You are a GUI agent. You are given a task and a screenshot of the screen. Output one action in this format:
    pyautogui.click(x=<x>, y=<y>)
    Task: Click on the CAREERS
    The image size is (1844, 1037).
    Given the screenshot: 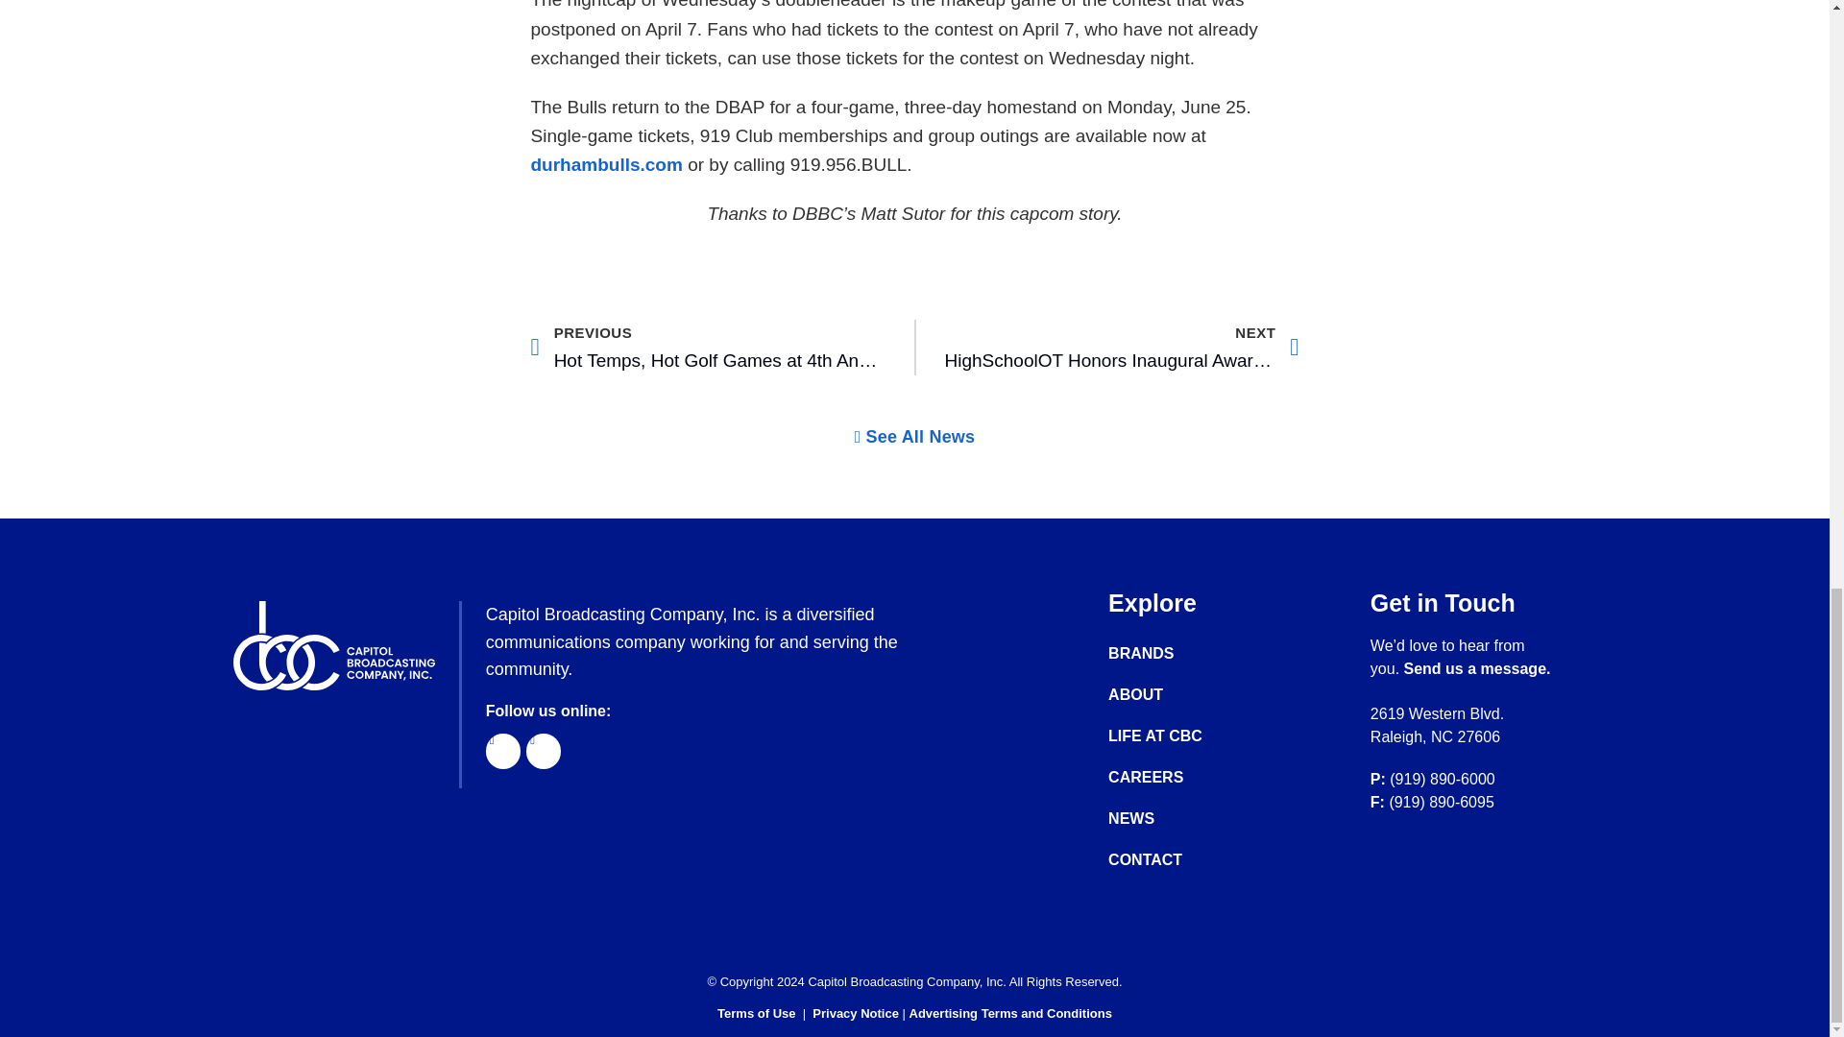 What is the action you would take?
    pyautogui.click(x=1174, y=778)
    